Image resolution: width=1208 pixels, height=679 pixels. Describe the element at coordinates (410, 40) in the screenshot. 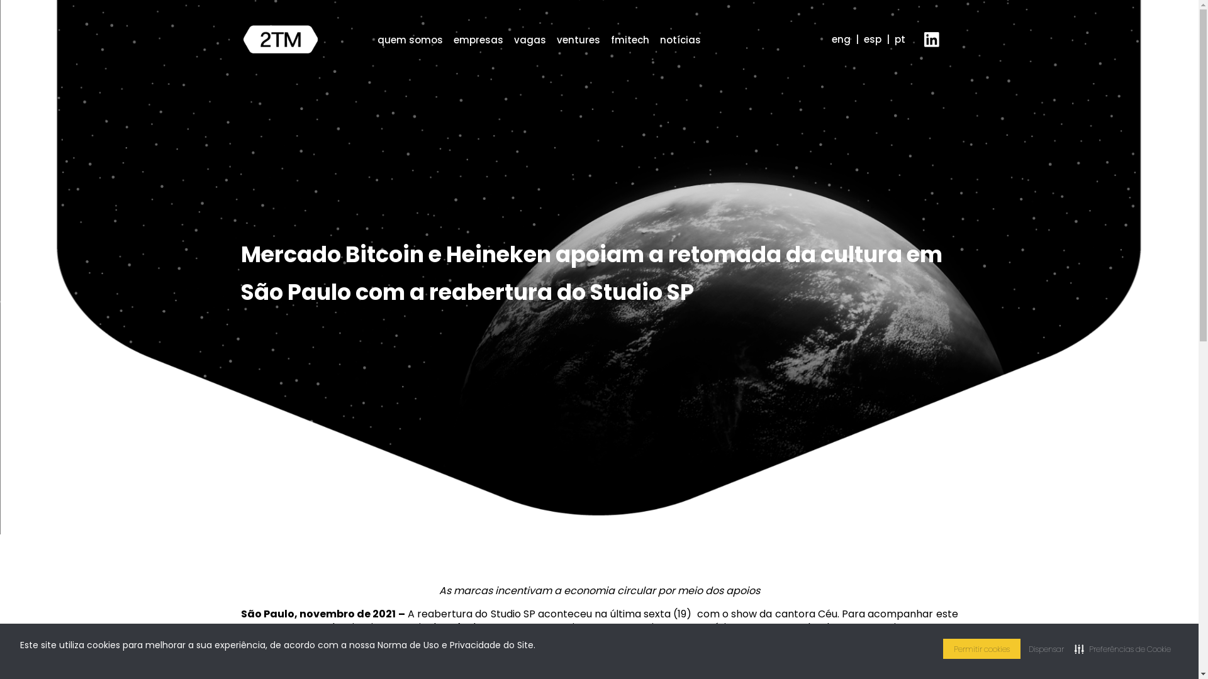

I see `quem somos` at that location.